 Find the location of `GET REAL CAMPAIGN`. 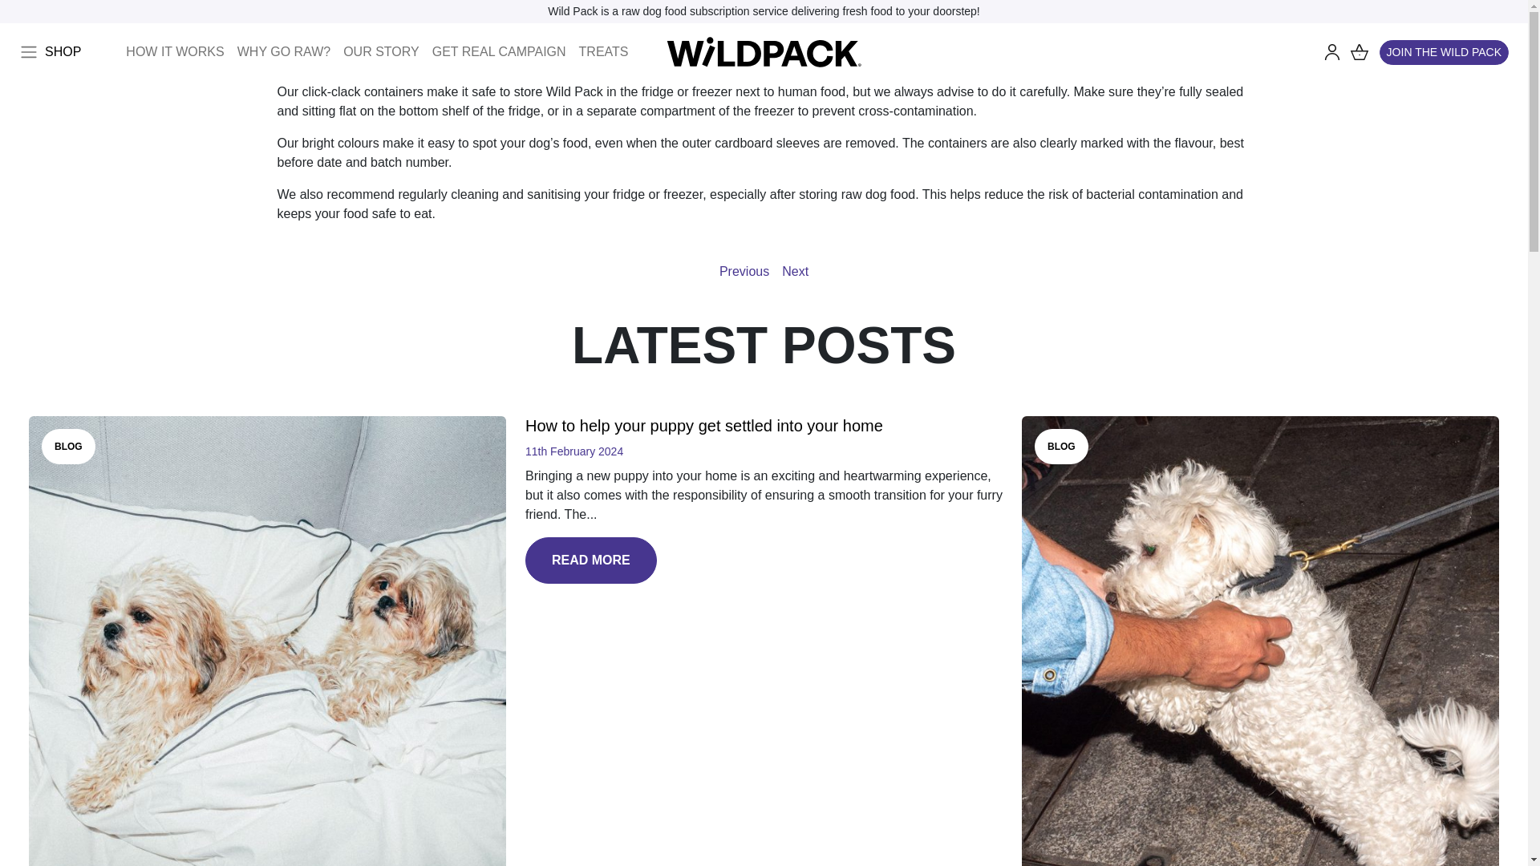

GET REAL CAMPAIGN is located at coordinates (499, 52).